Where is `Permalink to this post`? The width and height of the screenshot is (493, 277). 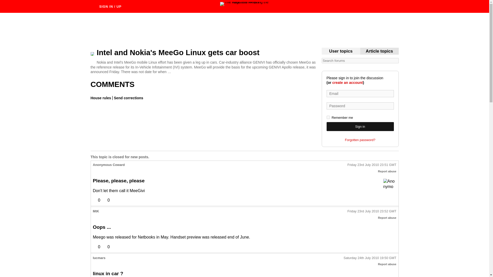
Permalink to this post is located at coordinates (372, 165).